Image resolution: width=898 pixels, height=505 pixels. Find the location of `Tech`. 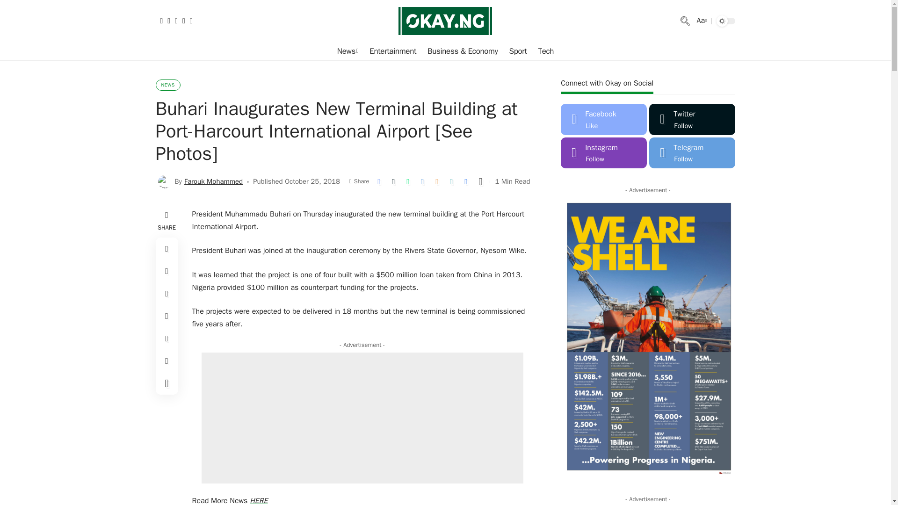

Tech is located at coordinates (546, 51).